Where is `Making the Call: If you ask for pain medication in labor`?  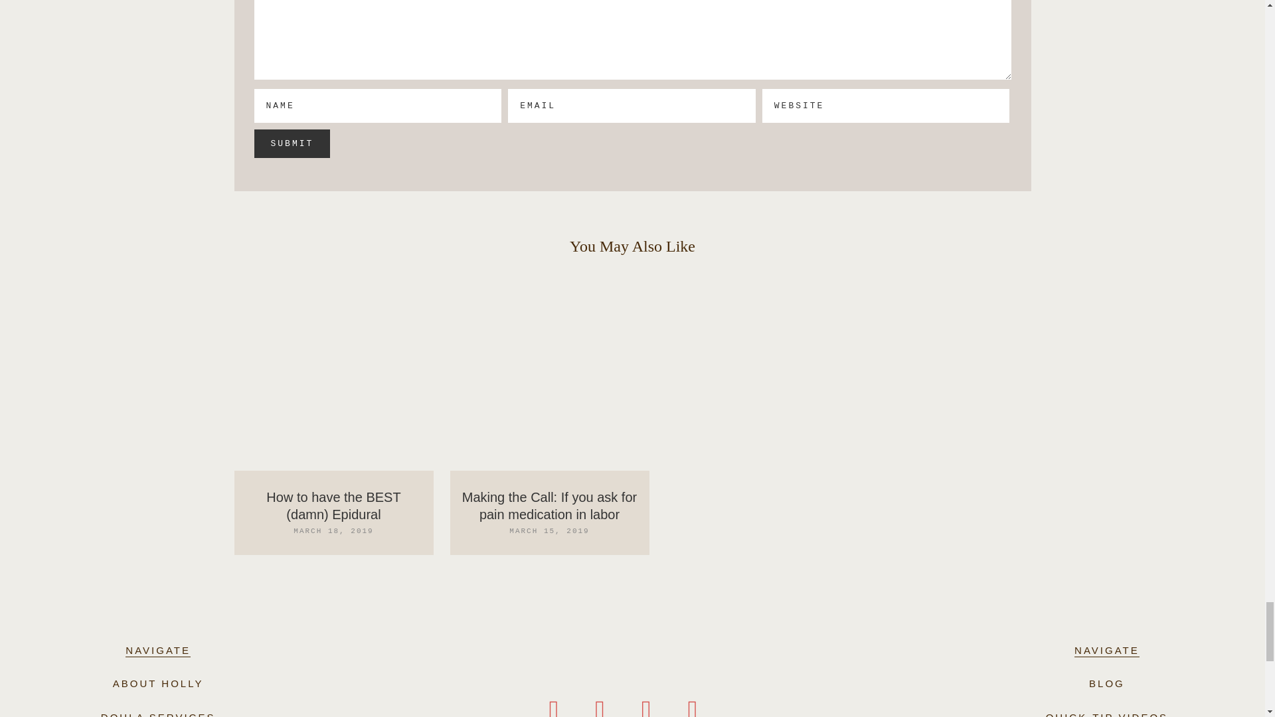
Making the Call: If you ask for pain medication in labor is located at coordinates (549, 506).